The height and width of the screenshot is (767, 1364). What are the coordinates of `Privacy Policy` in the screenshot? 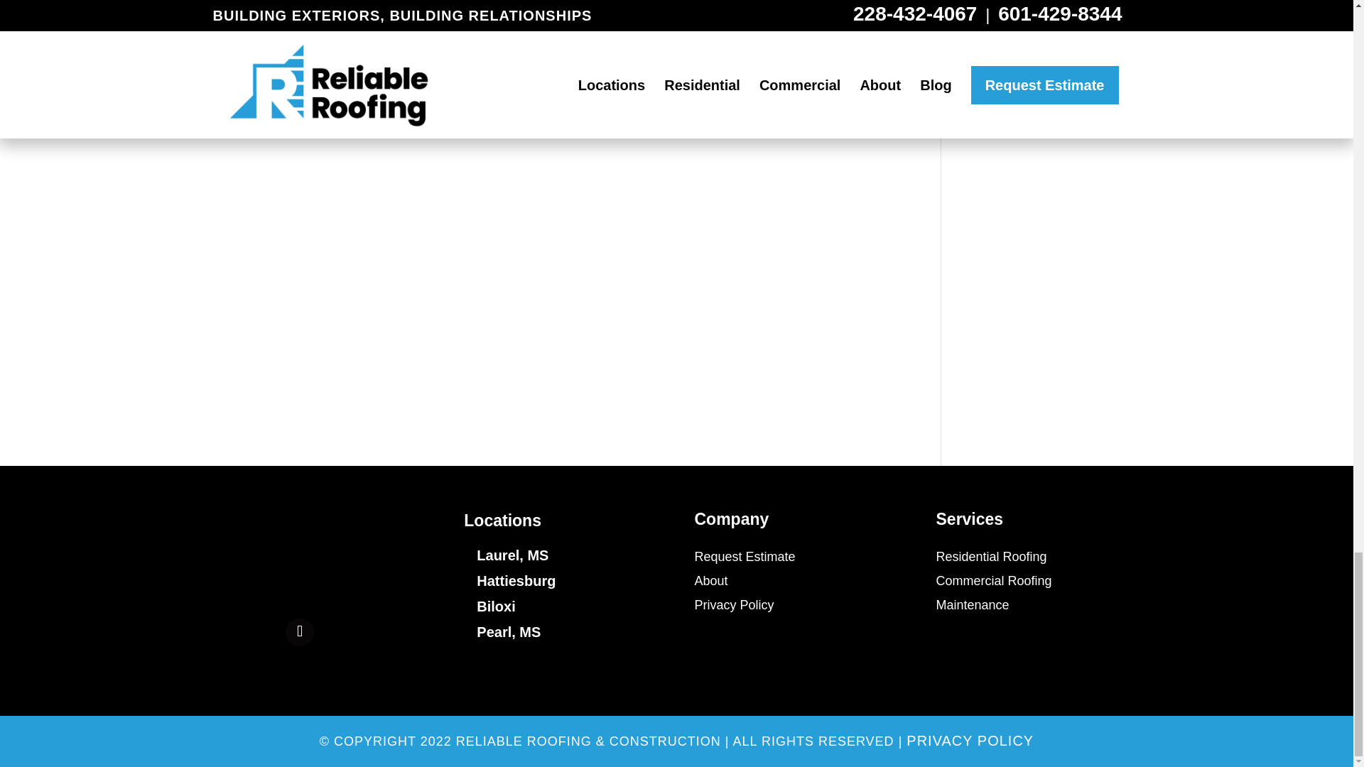 It's located at (735, 605).